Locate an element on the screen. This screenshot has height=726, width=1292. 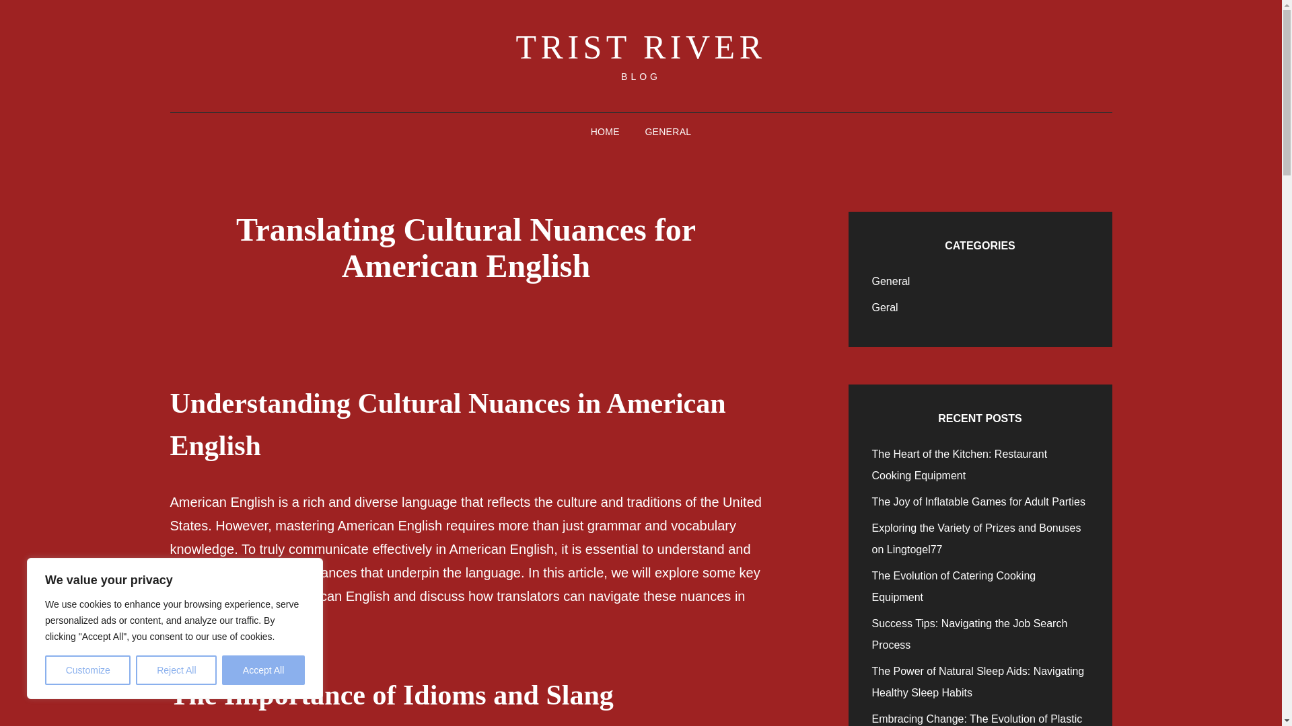
Geral is located at coordinates (885, 308).